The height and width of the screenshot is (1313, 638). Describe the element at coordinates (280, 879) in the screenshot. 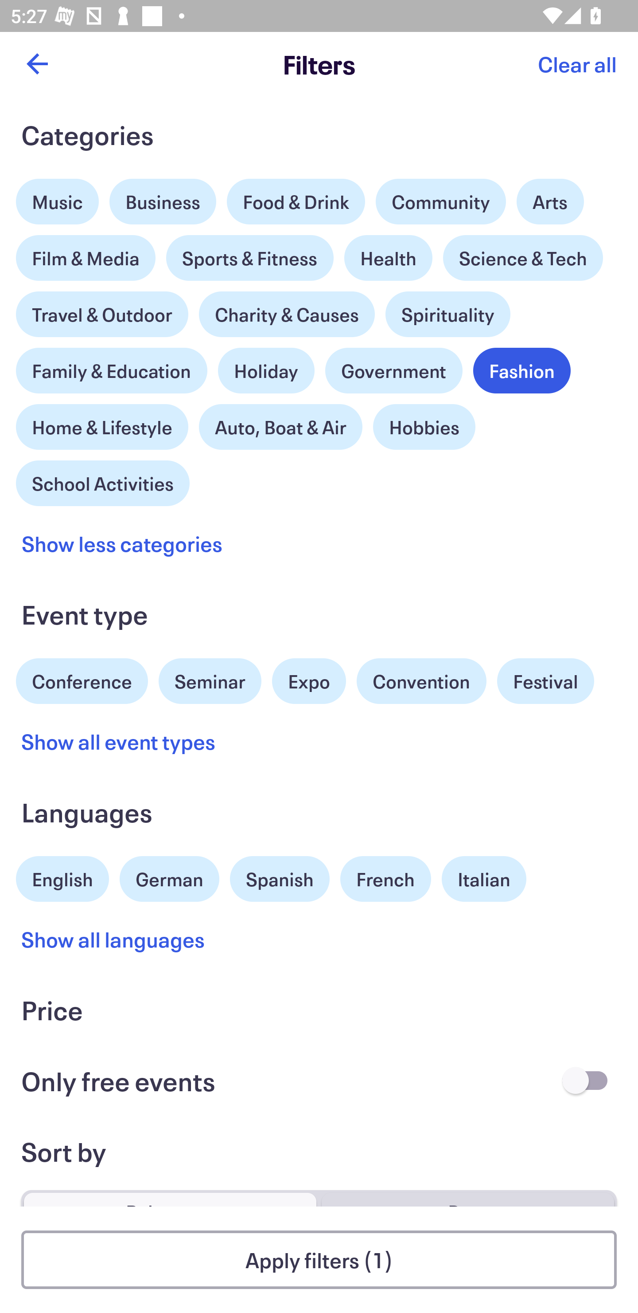

I see `Spanish` at that location.